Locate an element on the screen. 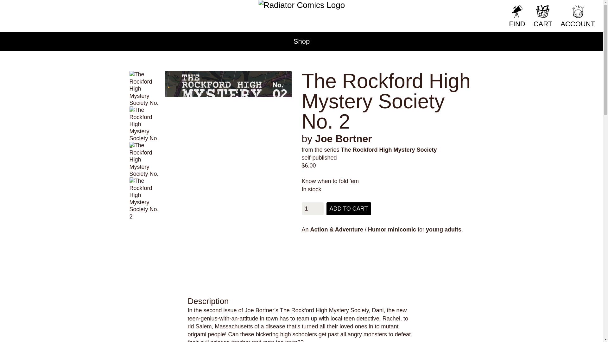 This screenshot has height=342, width=608. The Rockford High Mystery Society No. 2 is located at coordinates (144, 157).